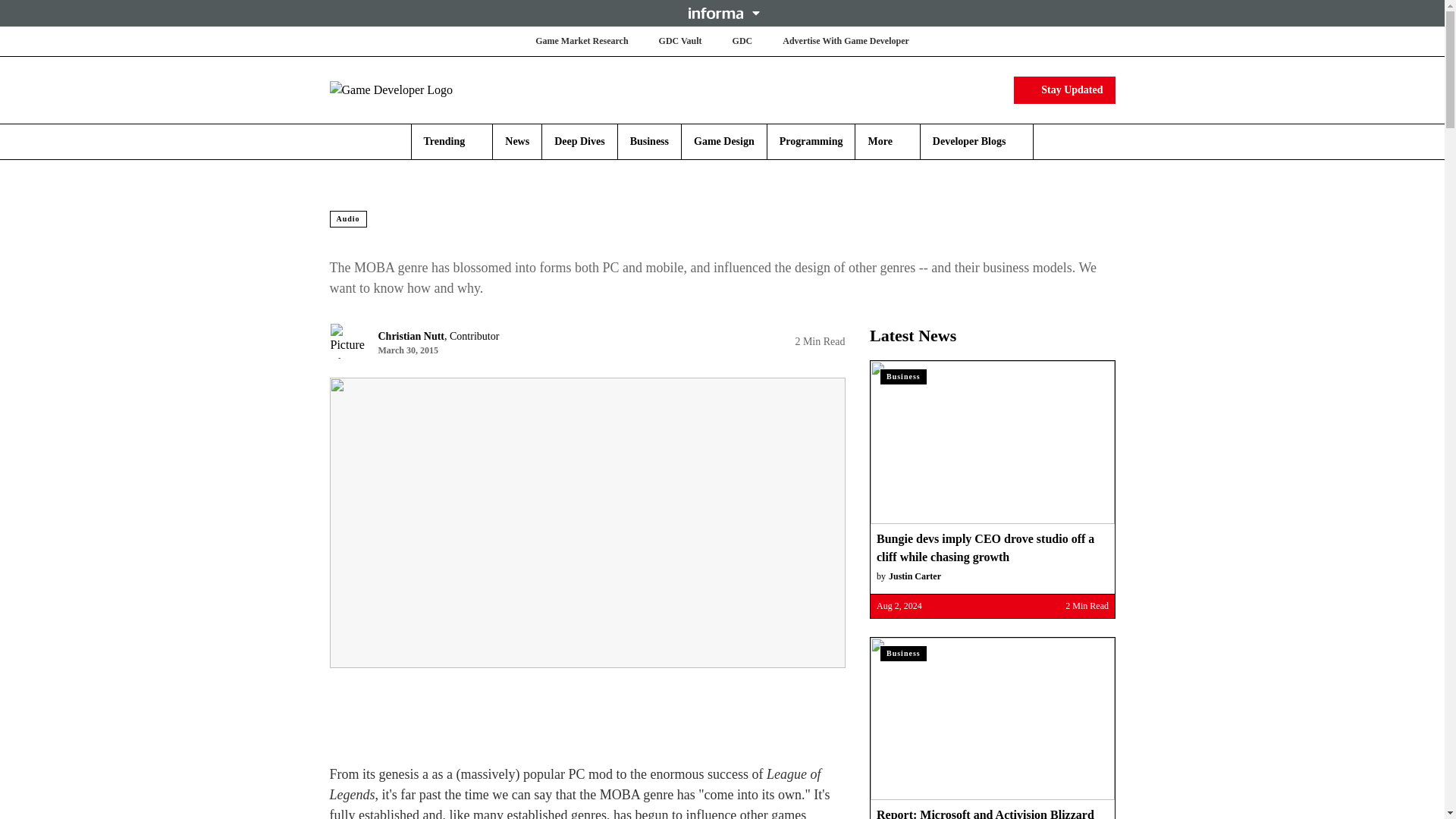 This screenshot has height=819, width=1456. I want to click on Game Design, so click(723, 141).